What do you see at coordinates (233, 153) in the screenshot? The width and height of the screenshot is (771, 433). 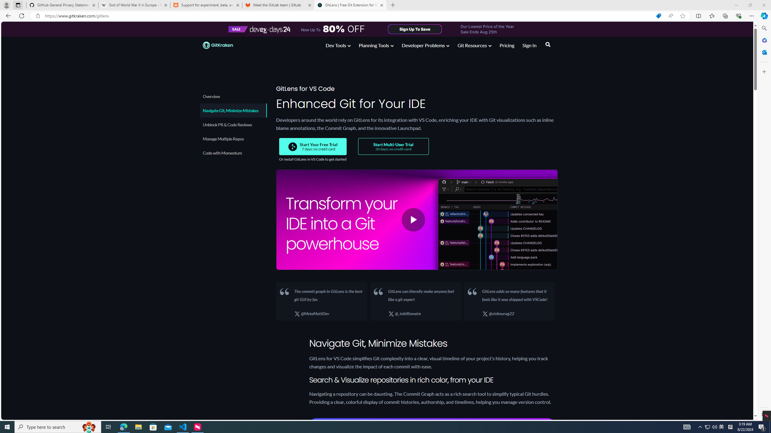 I see `Code with Momentum` at bounding box center [233, 153].